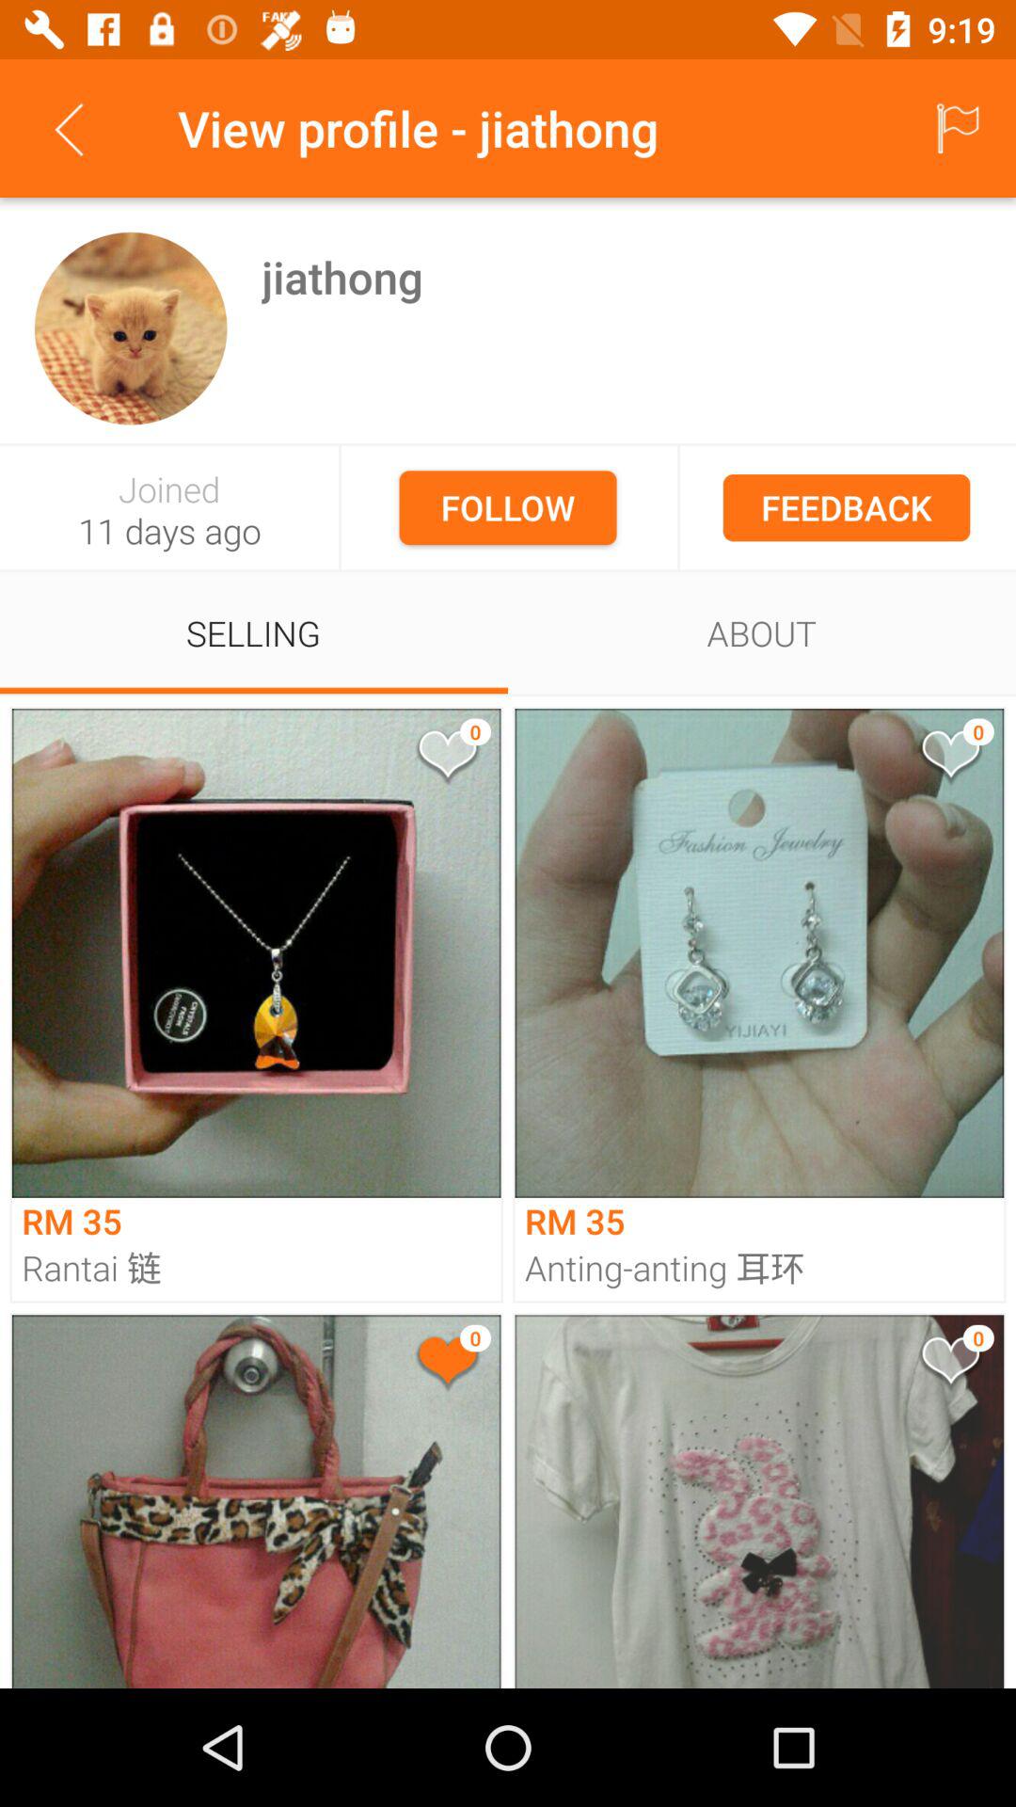 This screenshot has height=1807, width=1016. What do you see at coordinates (69, 128) in the screenshot?
I see `open icon to the left of the view profile - jiathong` at bounding box center [69, 128].